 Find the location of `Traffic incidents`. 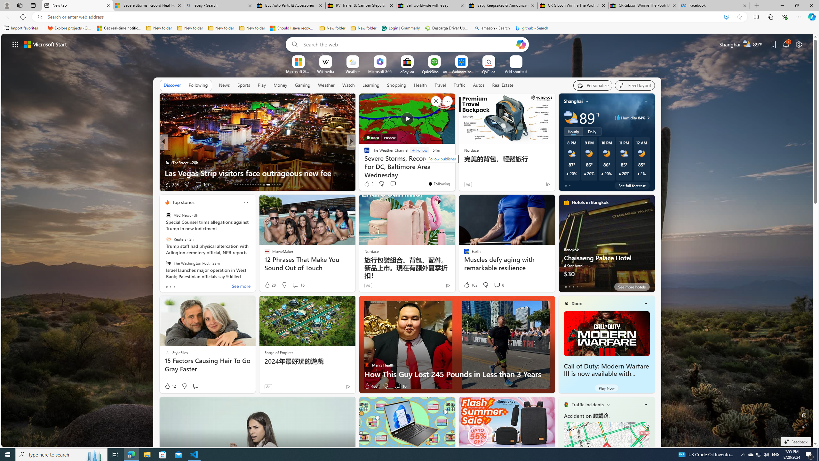

Traffic incidents is located at coordinates (587, 405).